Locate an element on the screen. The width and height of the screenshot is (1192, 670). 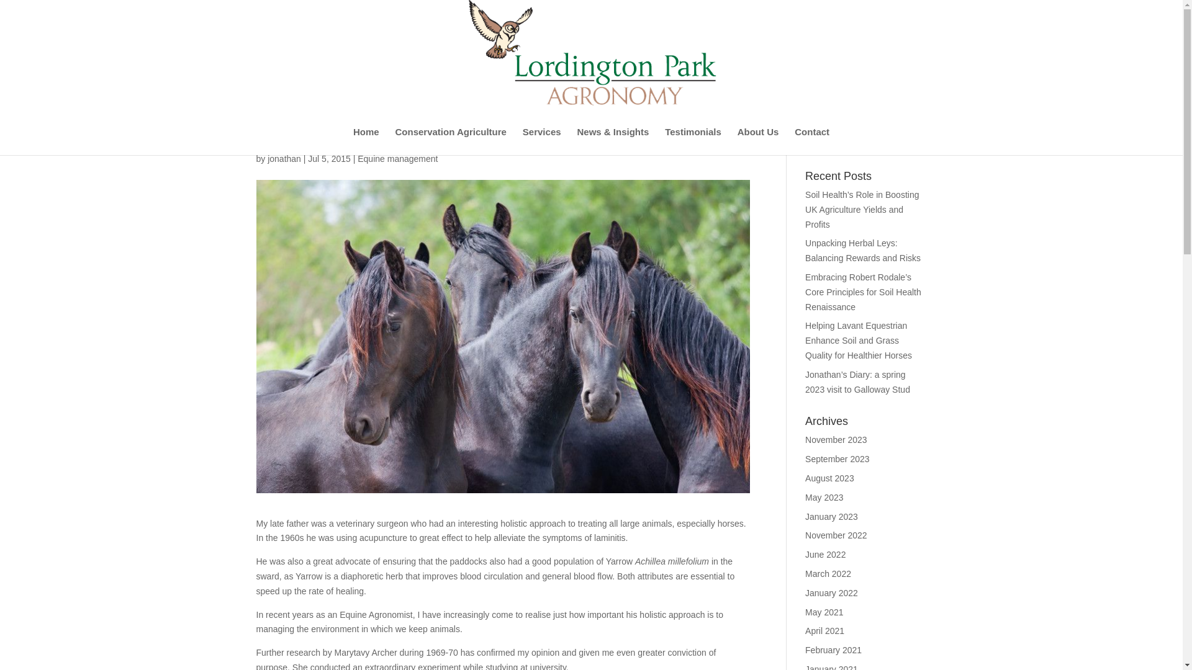
About Us is located at coordinates (759, 141).